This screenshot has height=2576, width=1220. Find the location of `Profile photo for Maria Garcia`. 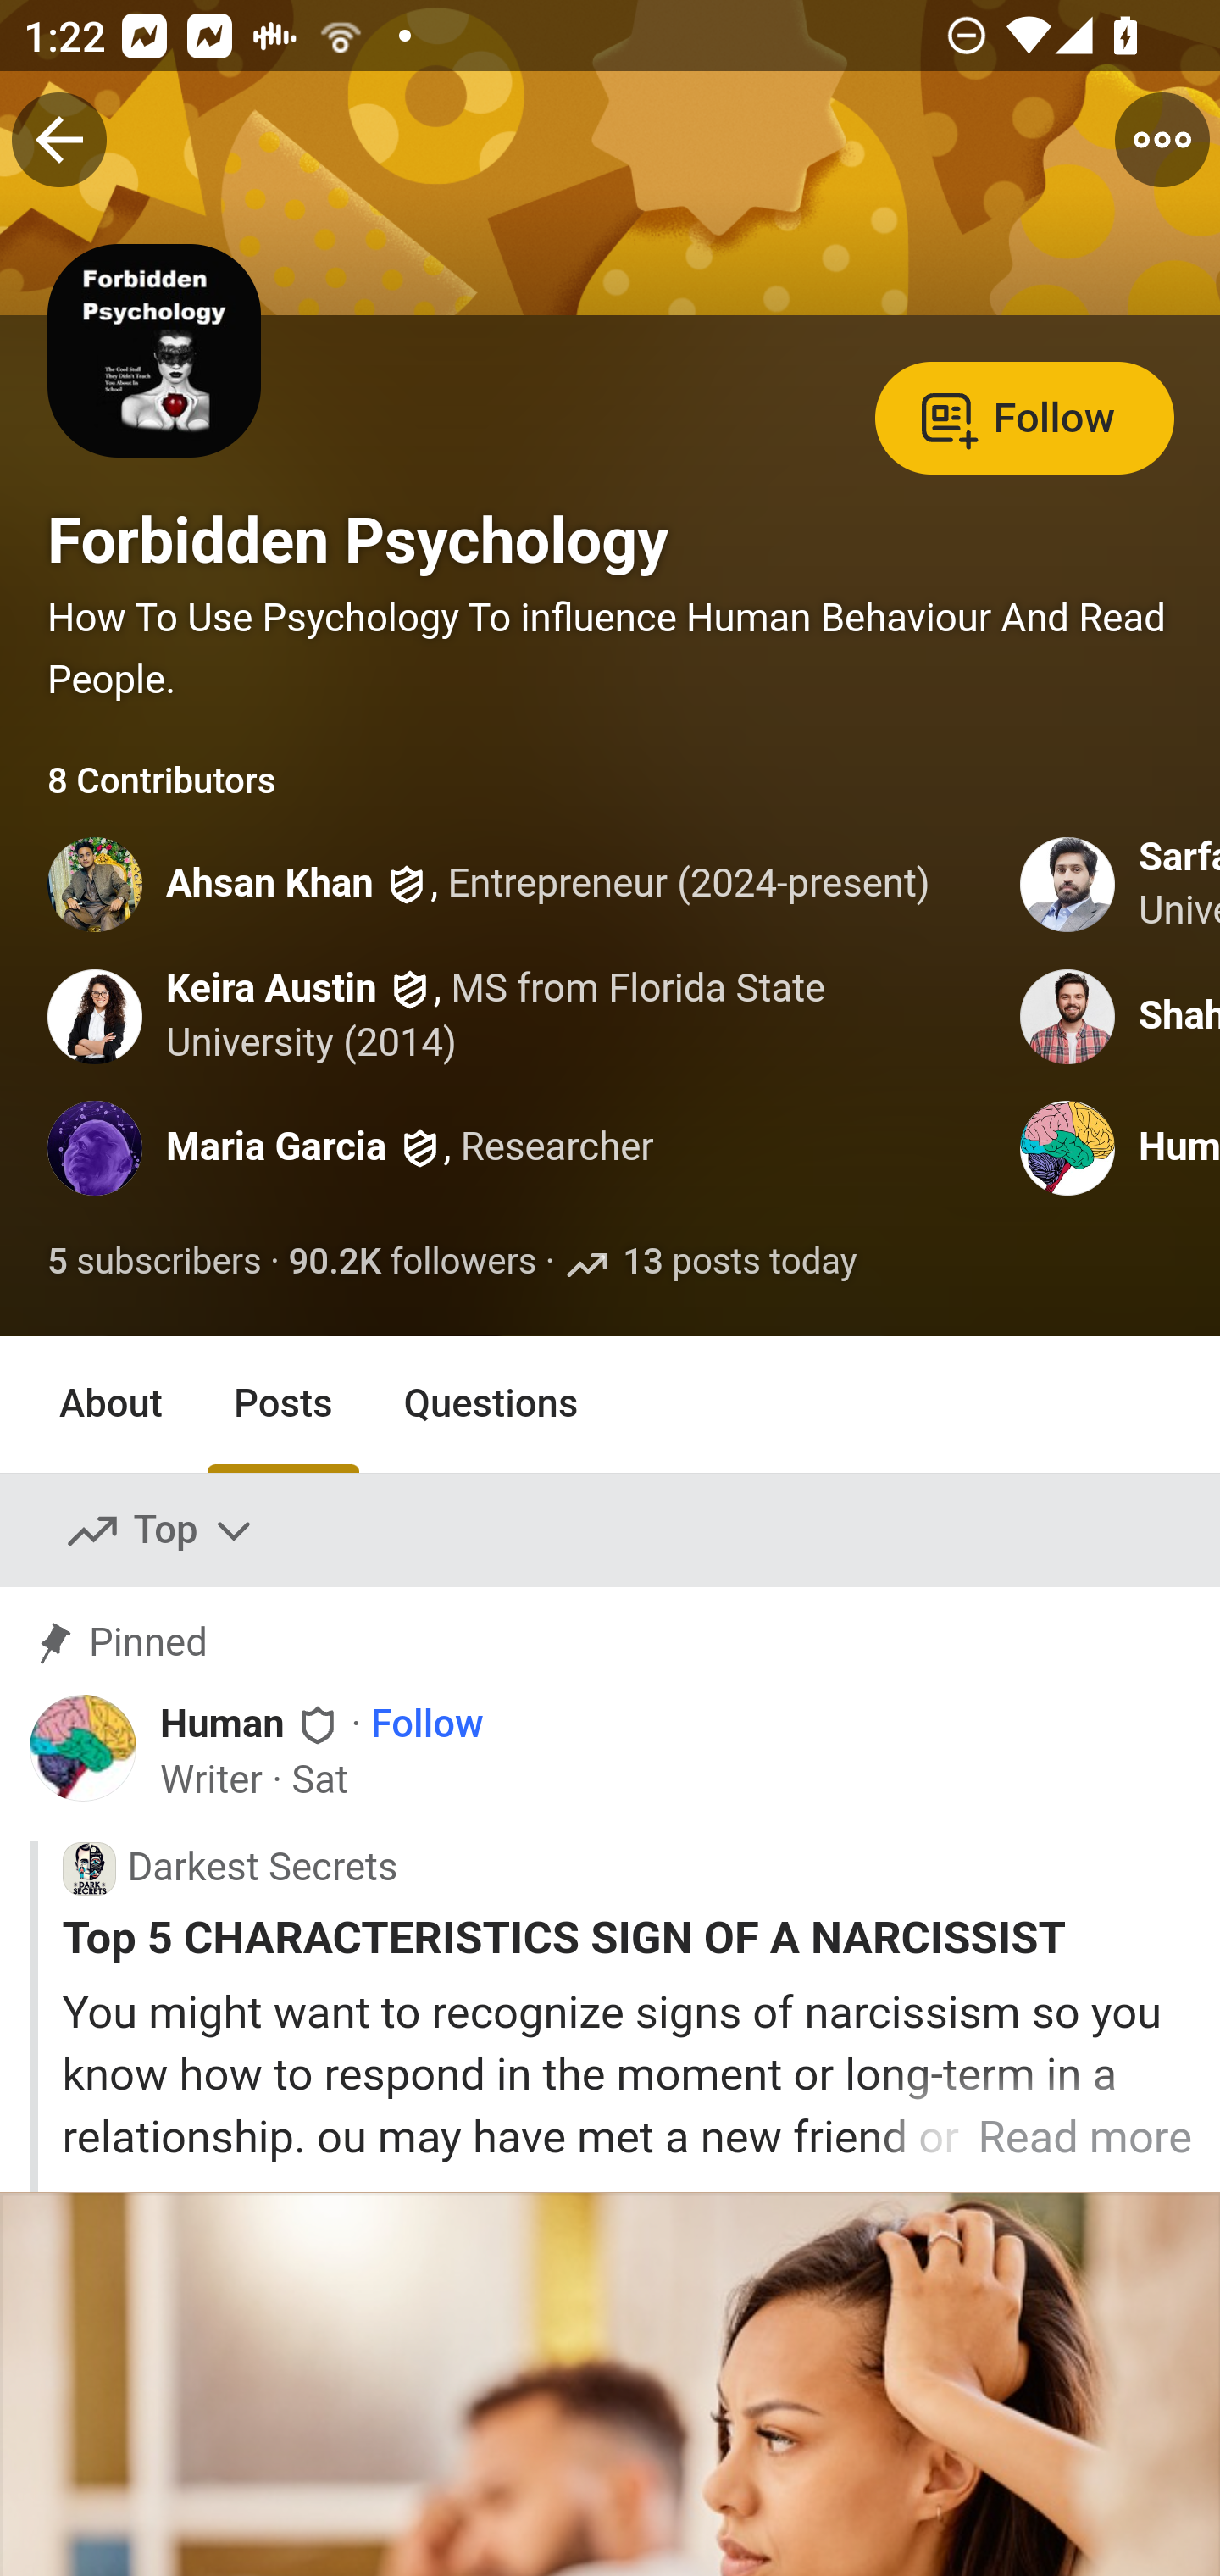

Profile photo for Maria Garcia is located at coordinates (97, 1149).